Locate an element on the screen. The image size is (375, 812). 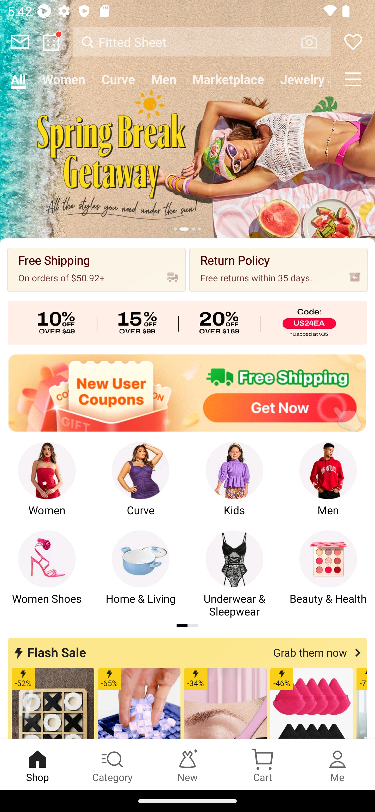
Jewelry & Accs is located at coordinates (302, 79).